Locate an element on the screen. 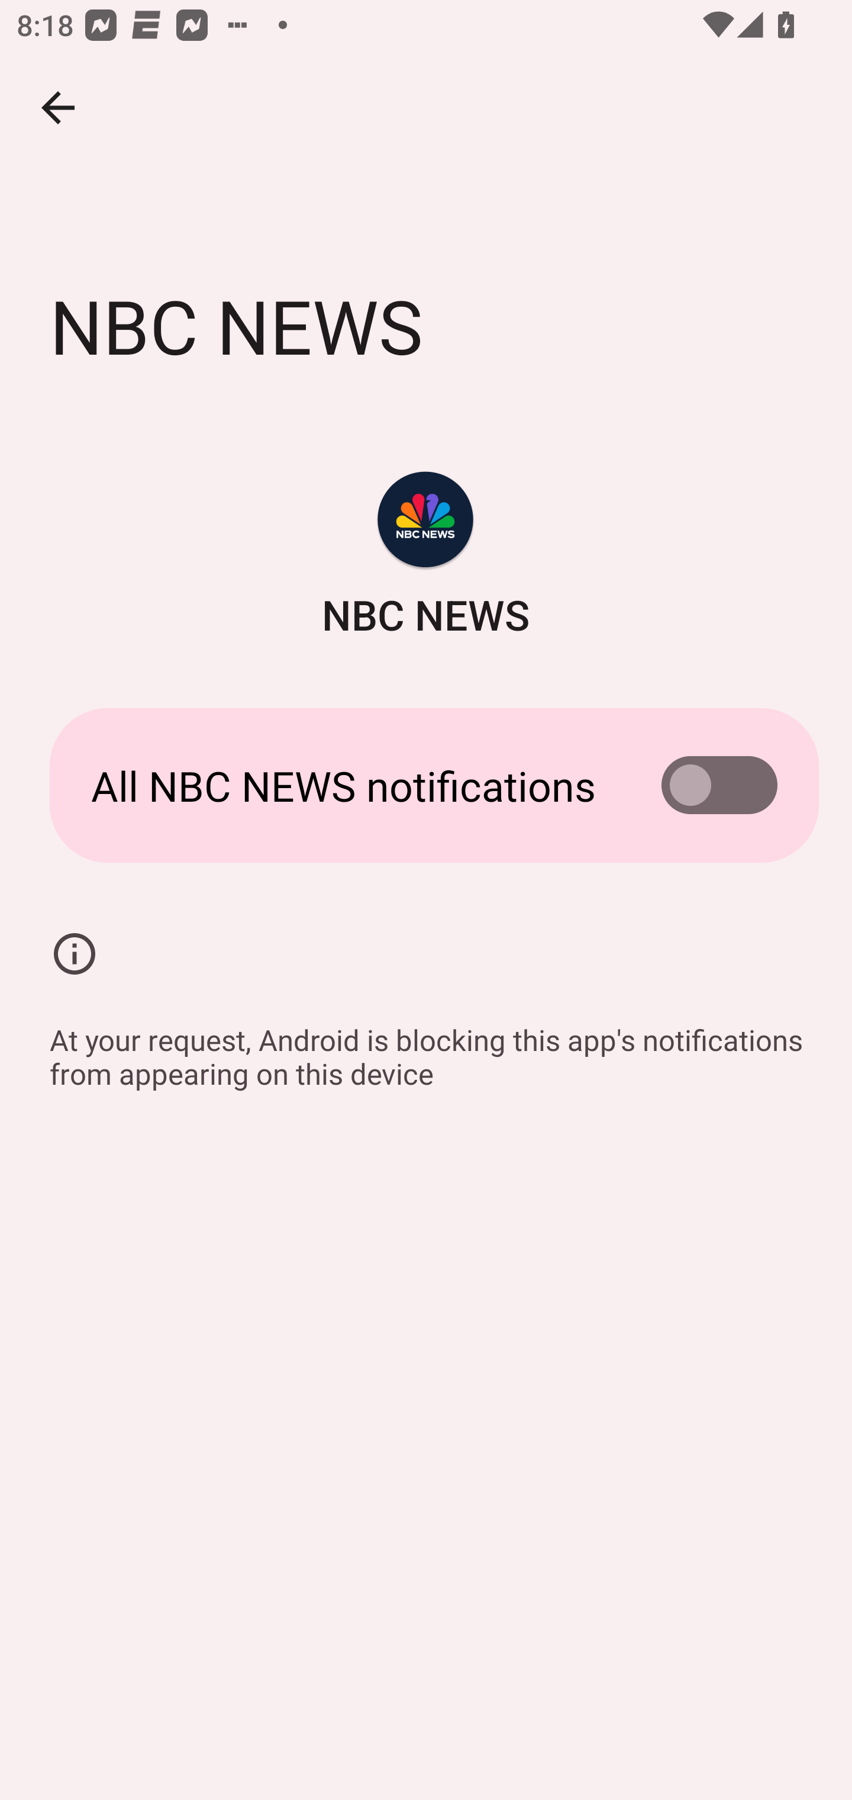  All NBC NEWS notifications is located at coordinates (426, 785).